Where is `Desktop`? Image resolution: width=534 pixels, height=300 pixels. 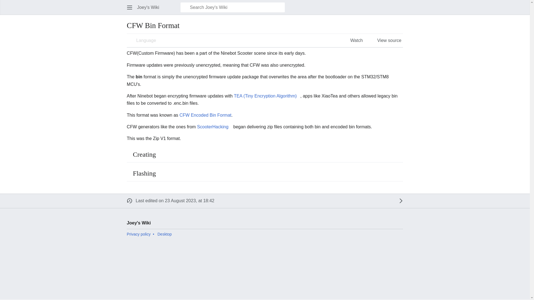 Desktop is located at coordinates (164, 234).